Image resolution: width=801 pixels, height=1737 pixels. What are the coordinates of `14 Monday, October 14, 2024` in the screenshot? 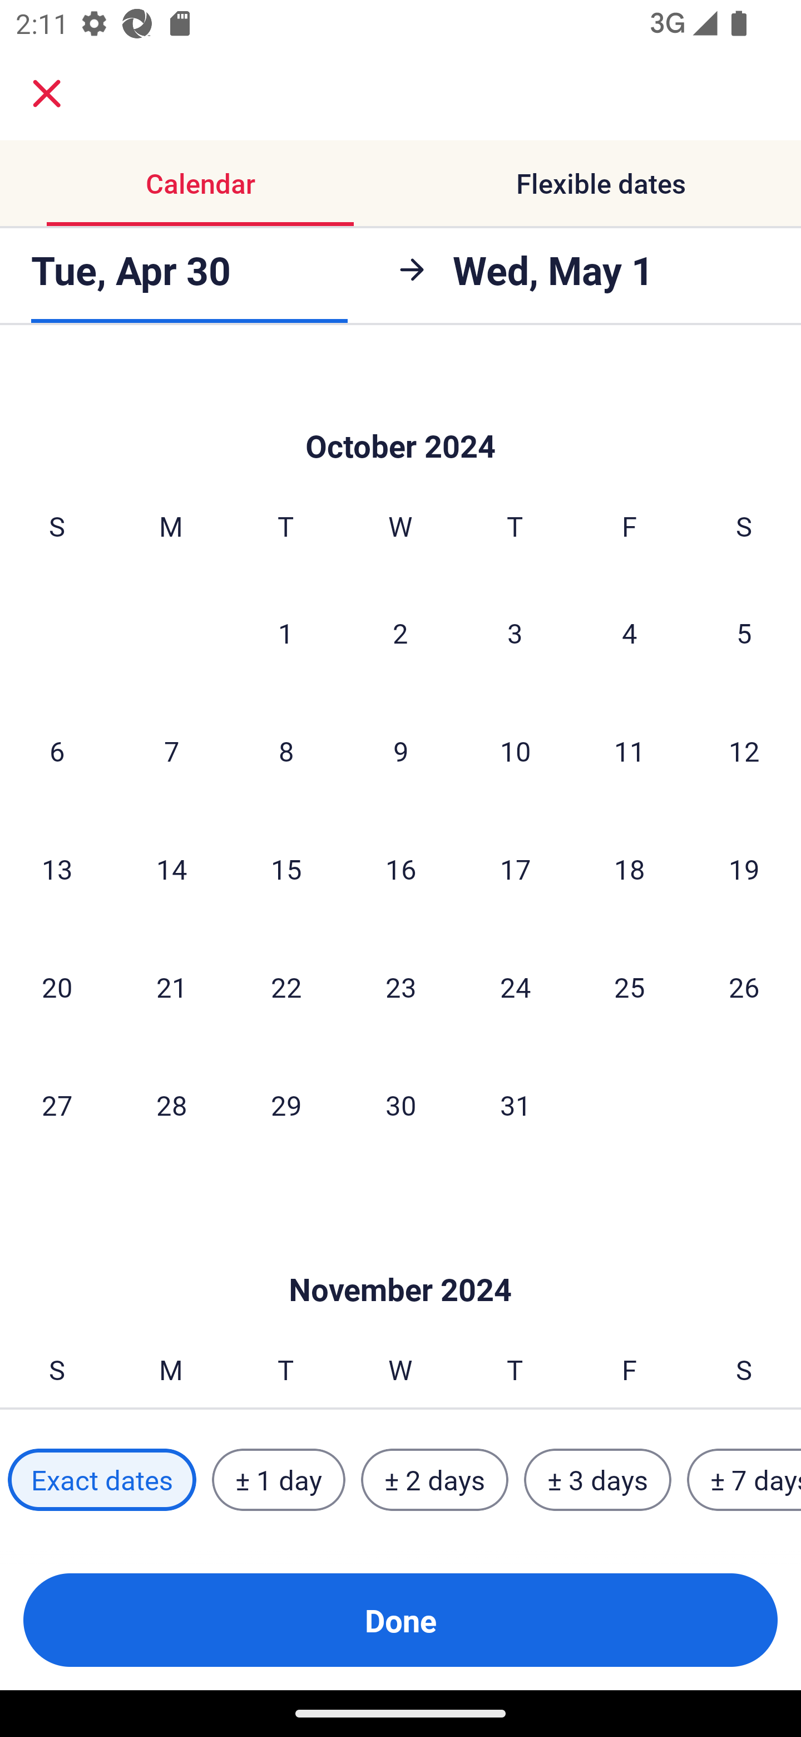 It's located at (171, 868).